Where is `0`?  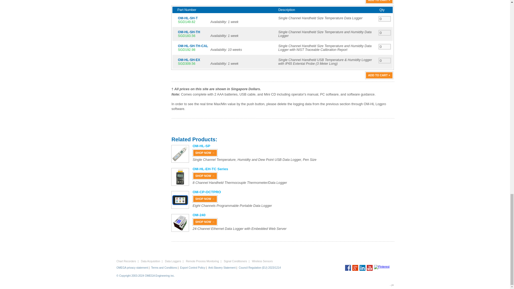 0 is located at coordinates (385, 60).